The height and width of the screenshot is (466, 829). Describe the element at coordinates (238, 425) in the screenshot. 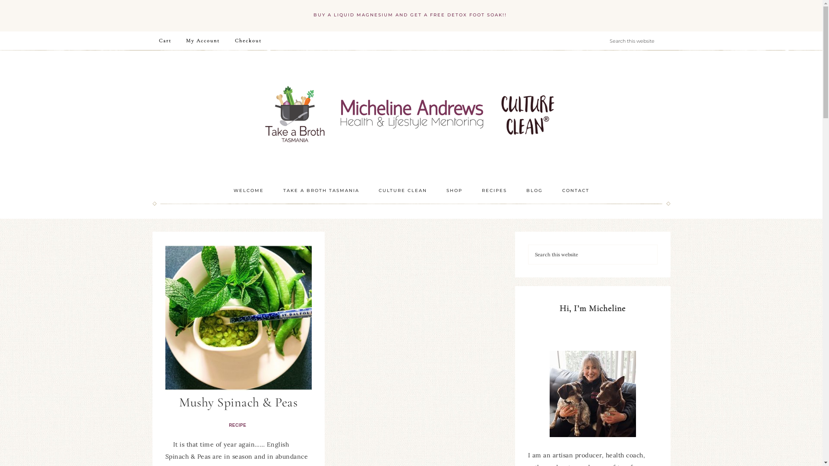

I see `RECIPE` at that location.